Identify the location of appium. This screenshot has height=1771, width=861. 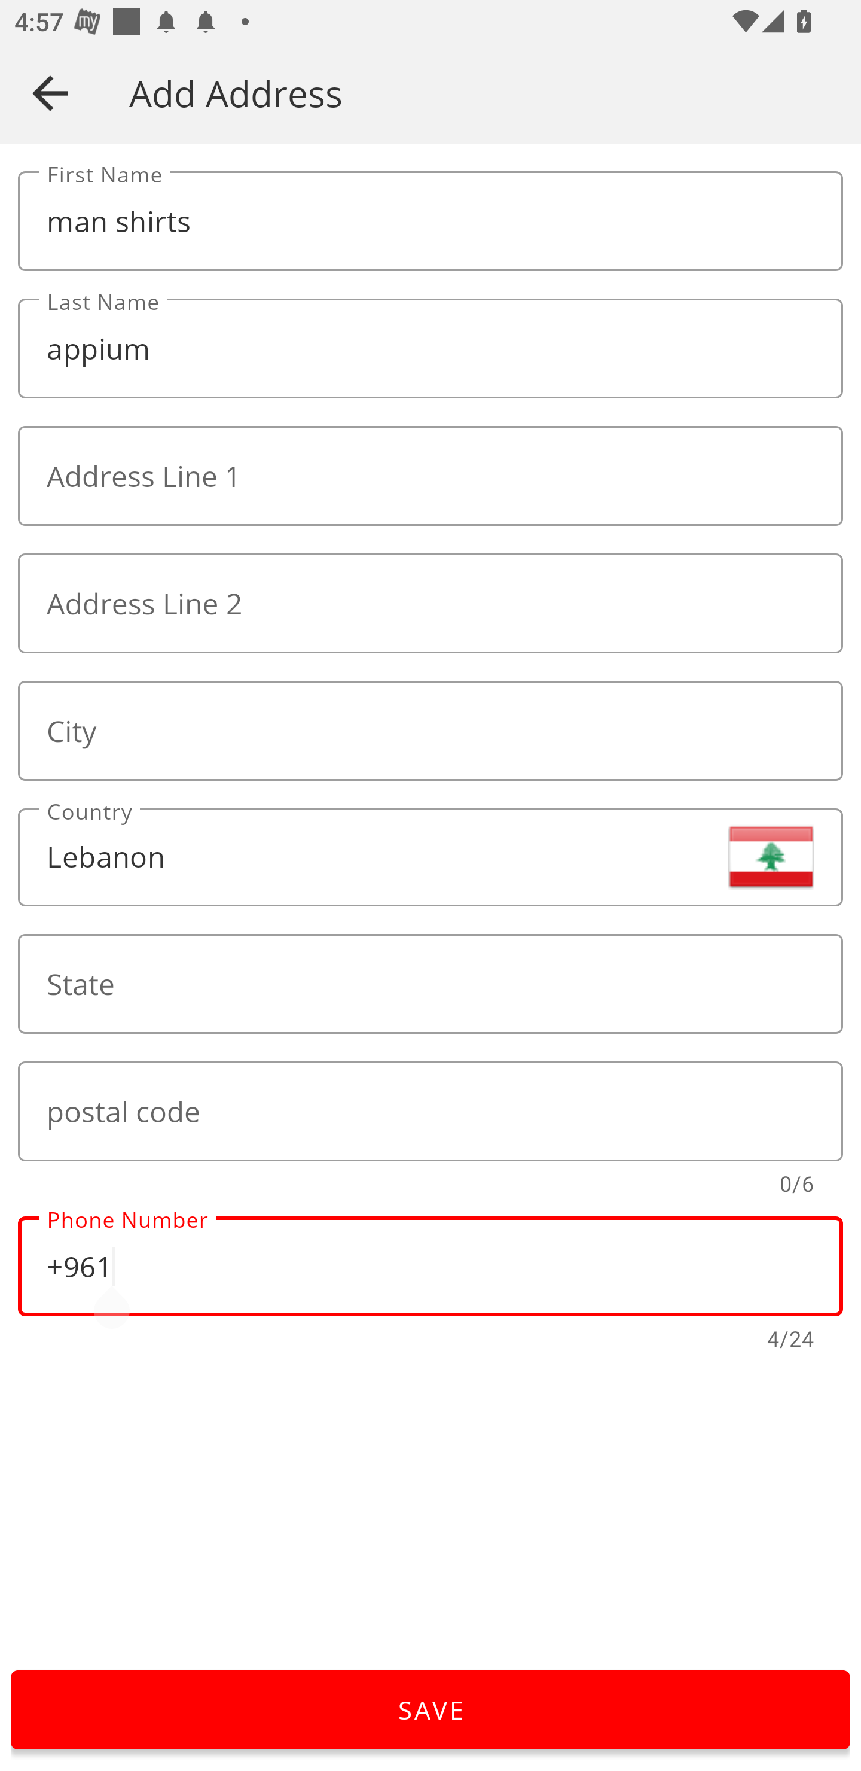
(430, 349).